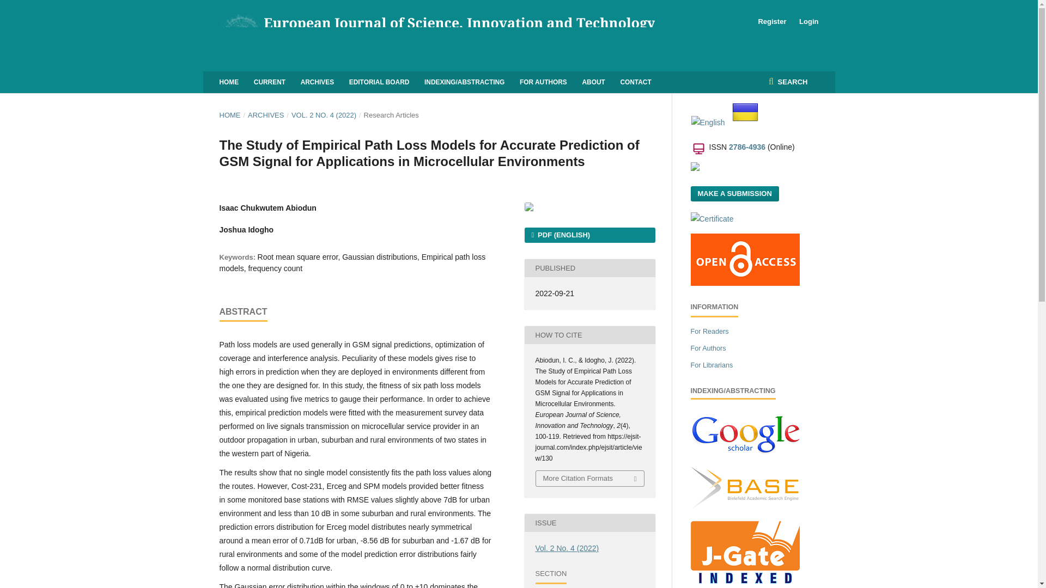 This screenshot has width=1046, height=588. Describe the element at coordinates (229, 115) in the screenshot. I see `HOME` at that location.